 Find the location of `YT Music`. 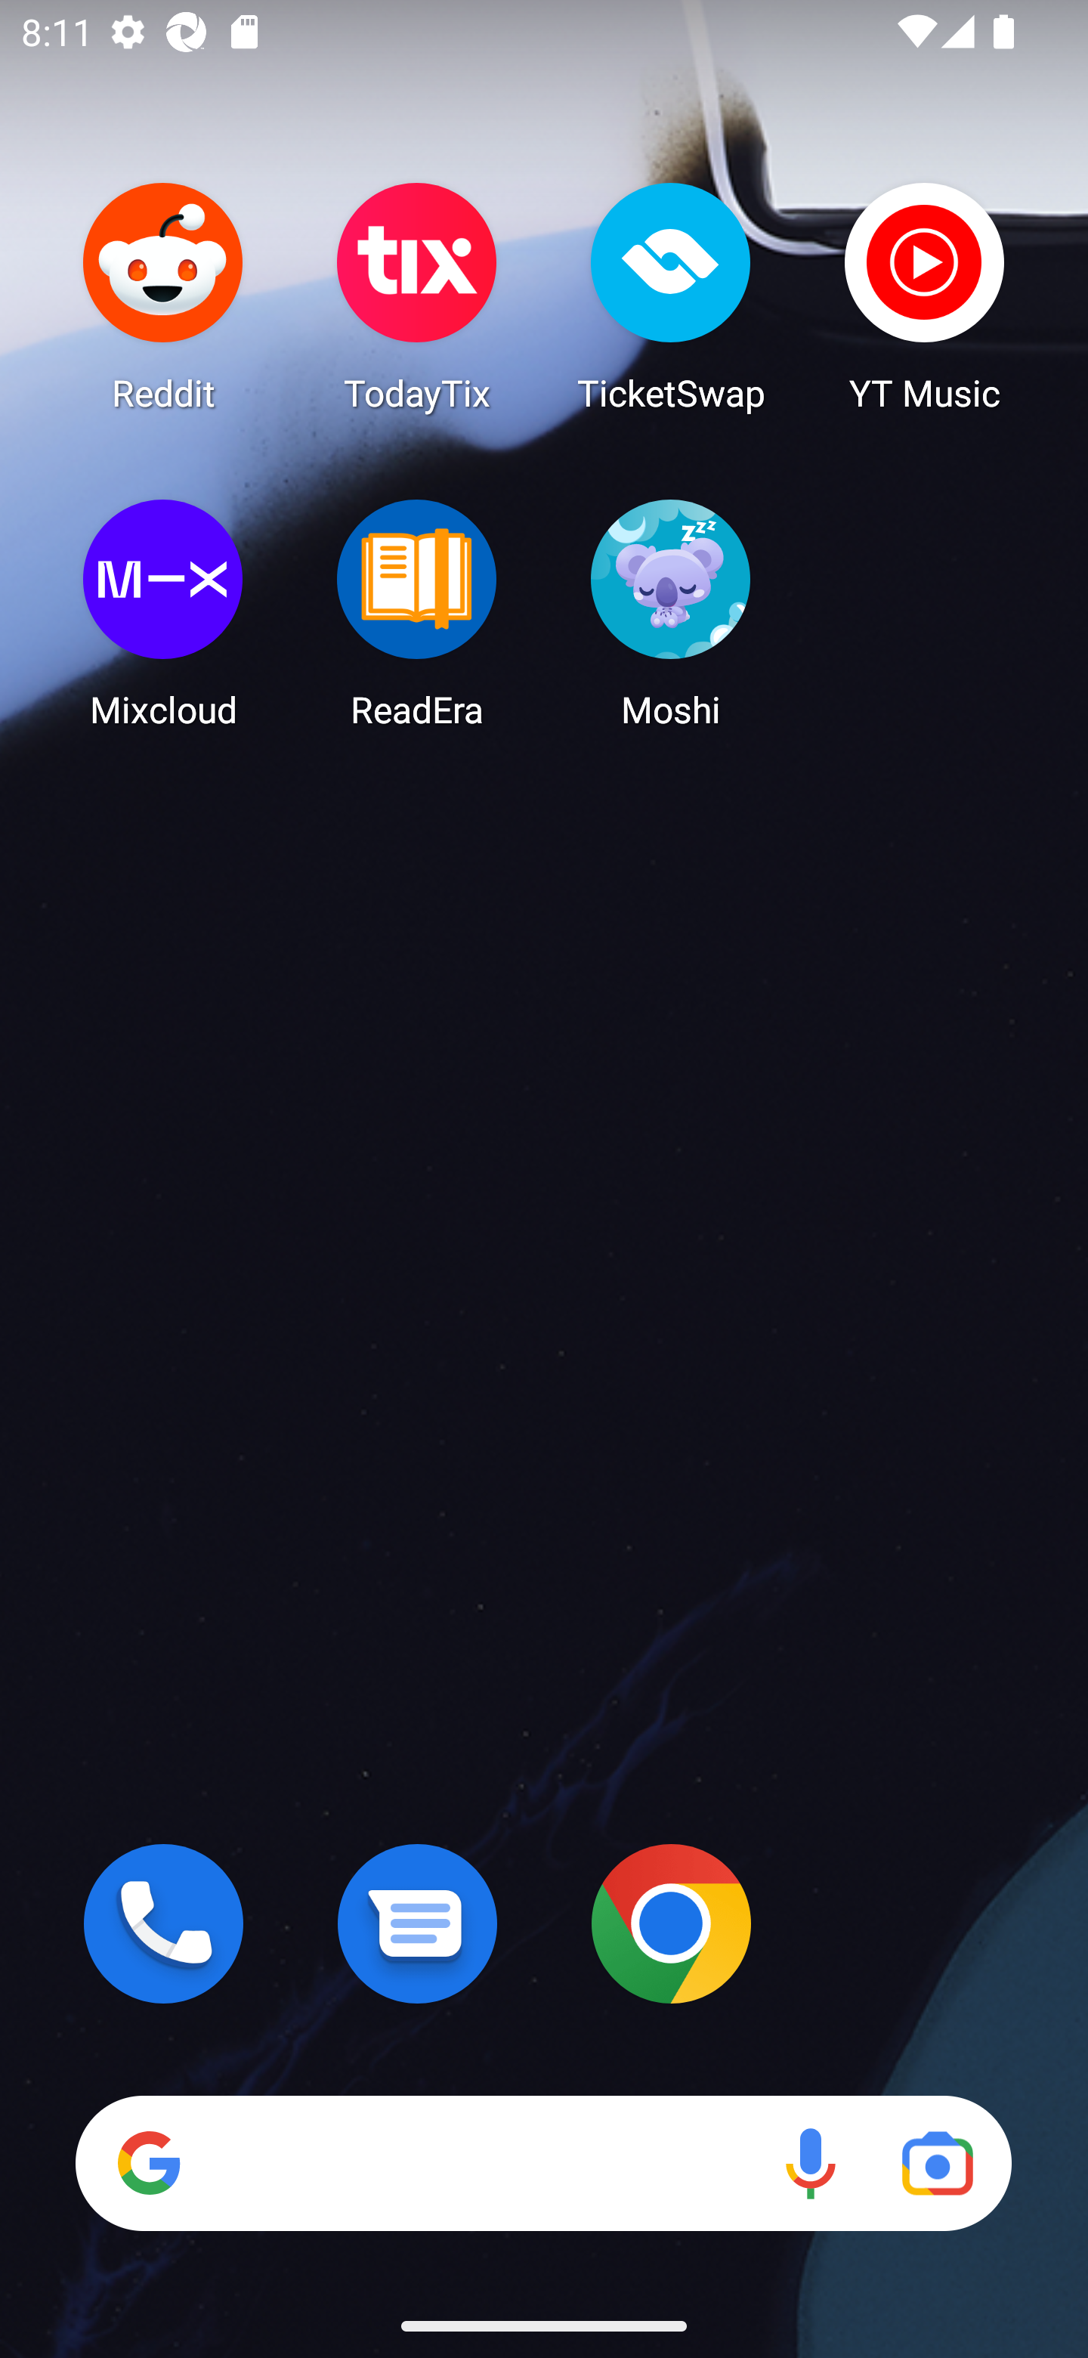

YT Music is located at coordinates (925, 296).